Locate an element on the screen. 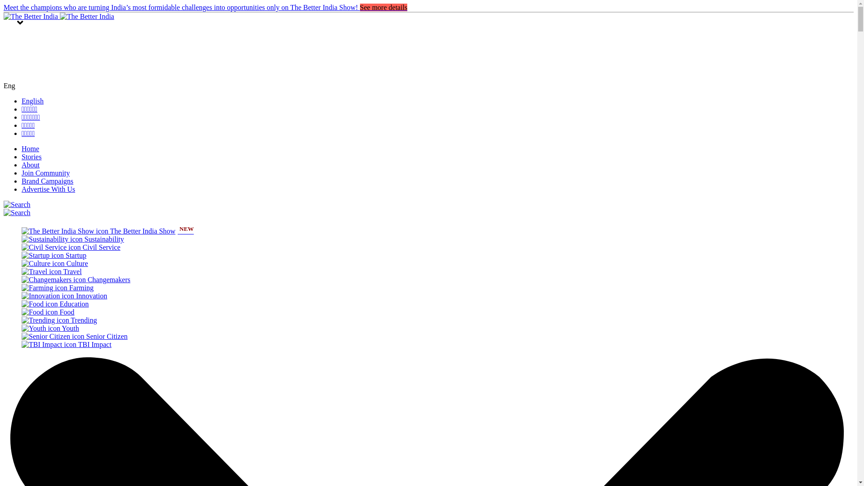  Farming is located at coordinates (58, 288).